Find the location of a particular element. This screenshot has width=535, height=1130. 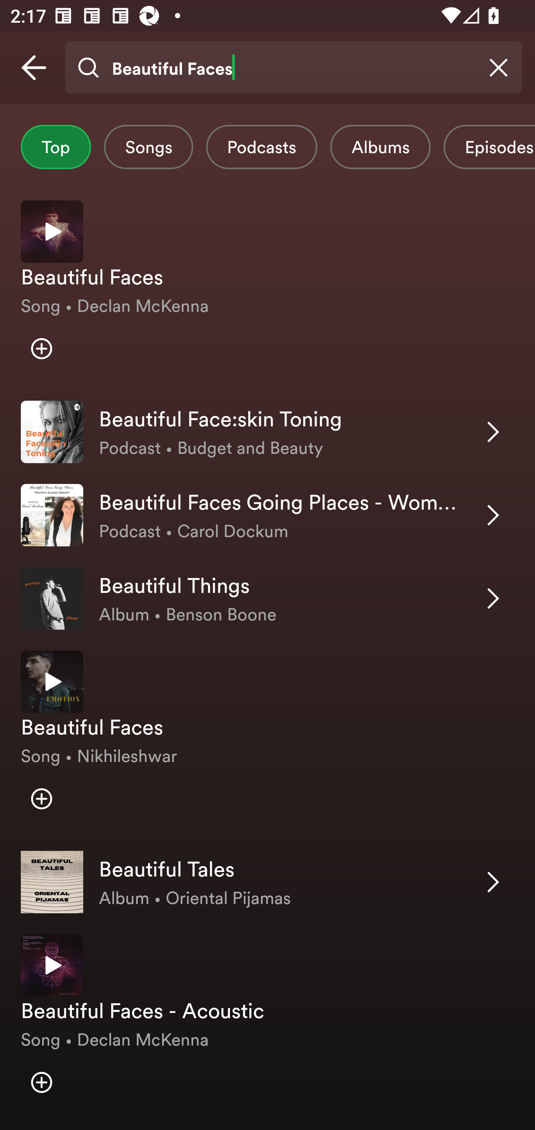

Songs is located at coordinates (148, 147).